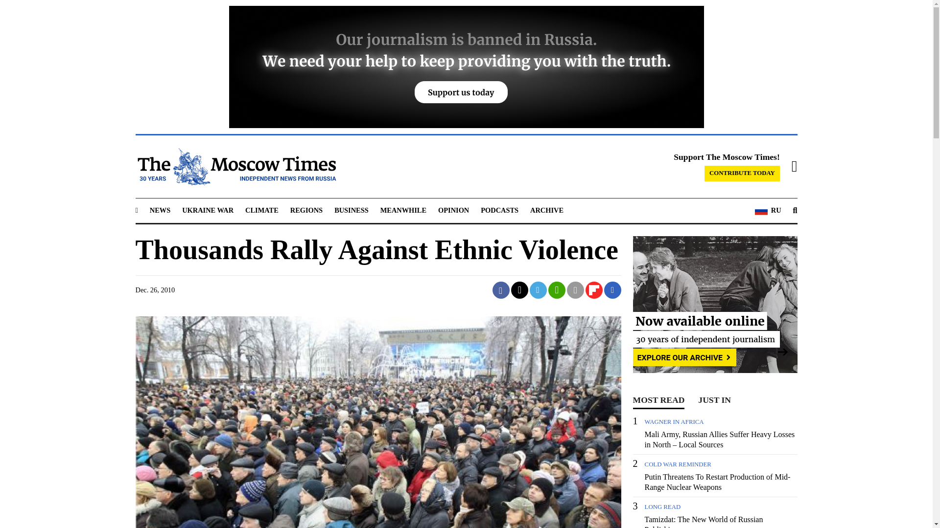  I want to click on ARCHIVE, so click(546, 210).